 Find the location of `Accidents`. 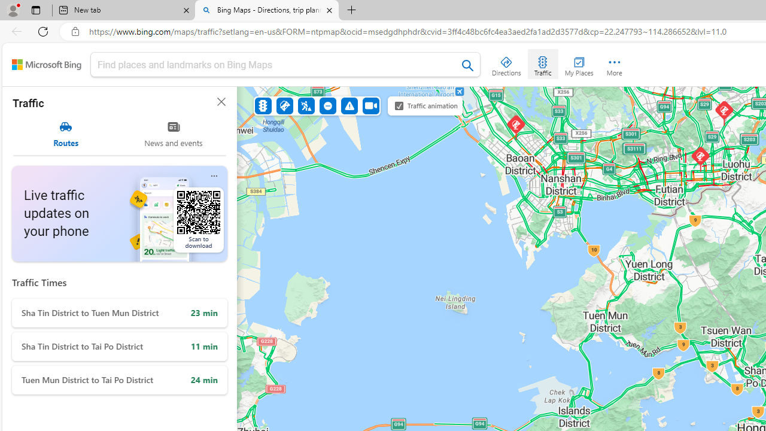

Accidents is located at coordinates (285, 105).